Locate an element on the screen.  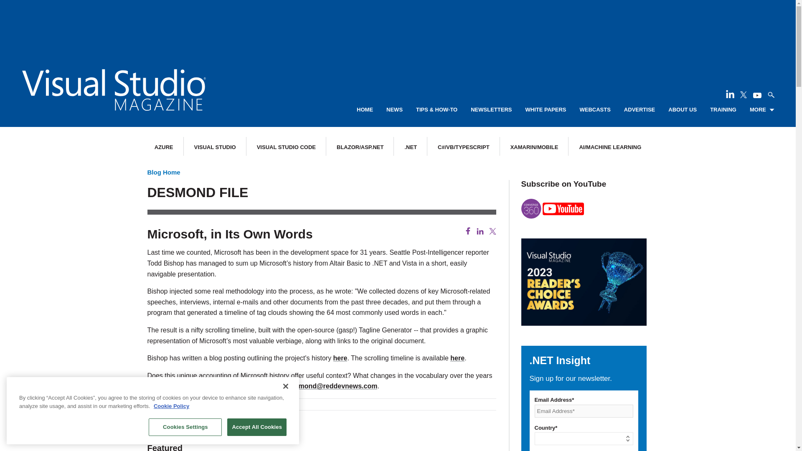
AZURE is located at coordinates (164, 147).